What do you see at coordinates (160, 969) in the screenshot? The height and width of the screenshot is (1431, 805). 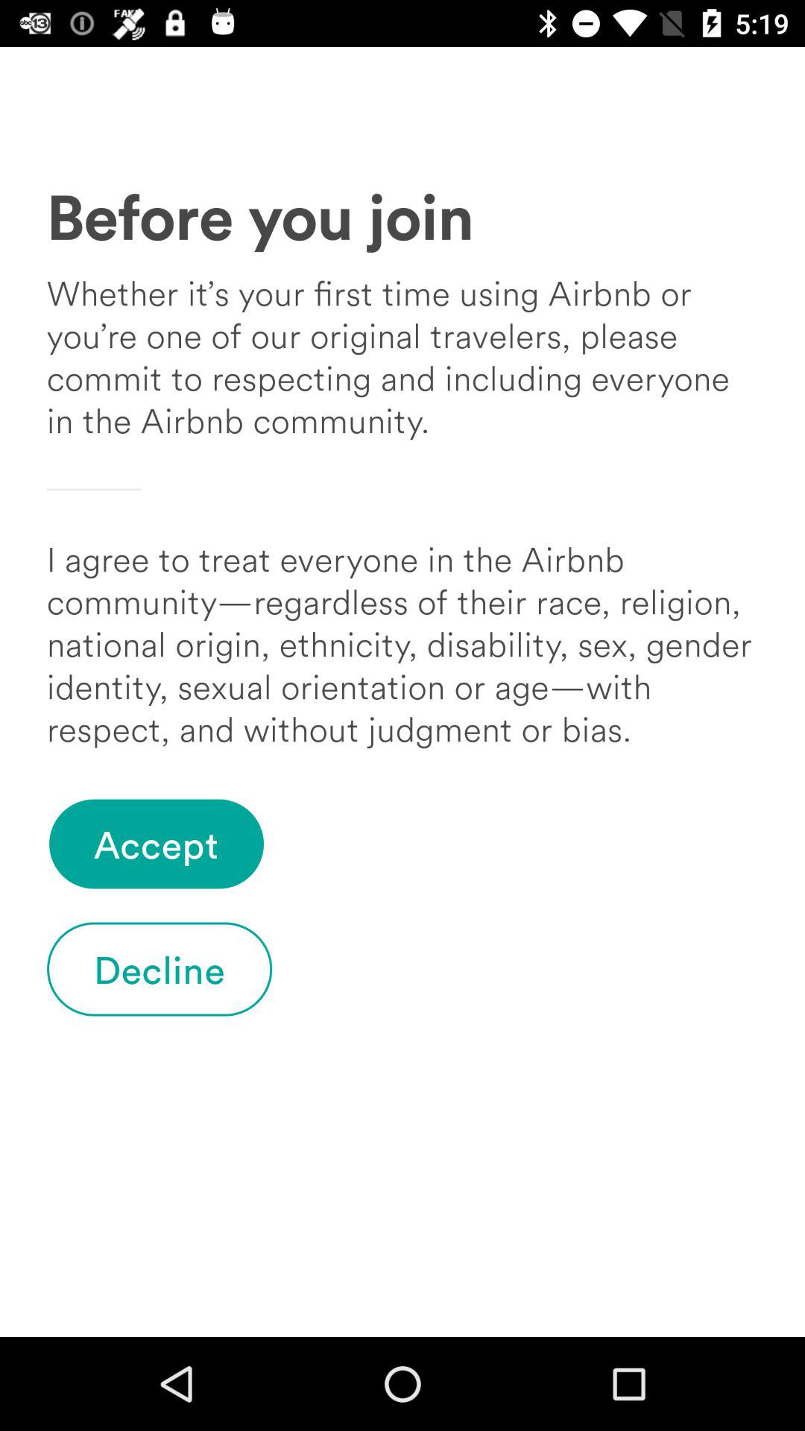 I see `press decline item` at bounding box center [160, 969].